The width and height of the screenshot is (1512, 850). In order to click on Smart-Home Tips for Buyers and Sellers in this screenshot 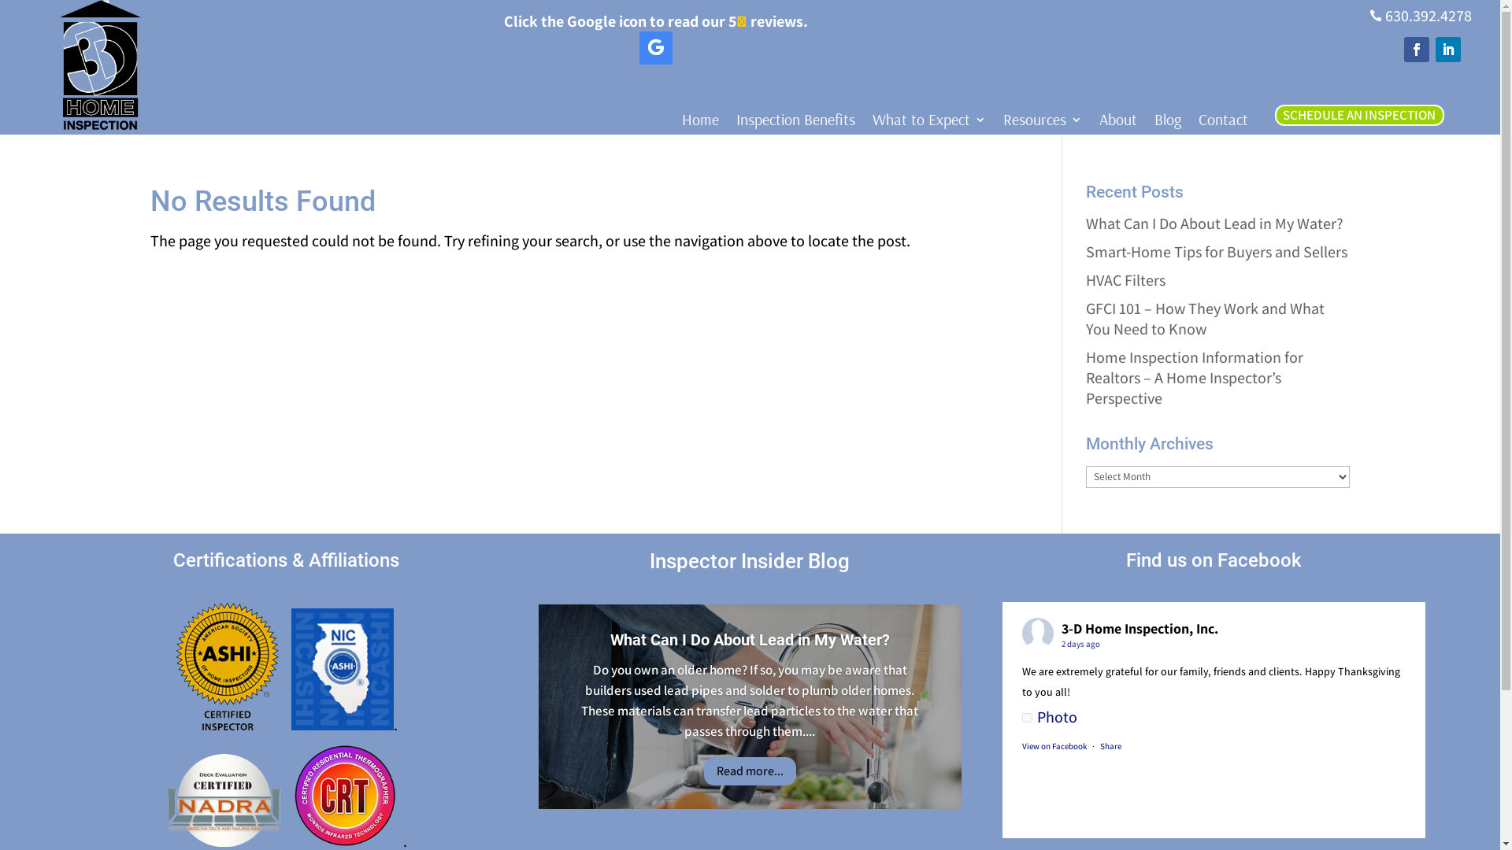, I will do `click(1217, 252)`.